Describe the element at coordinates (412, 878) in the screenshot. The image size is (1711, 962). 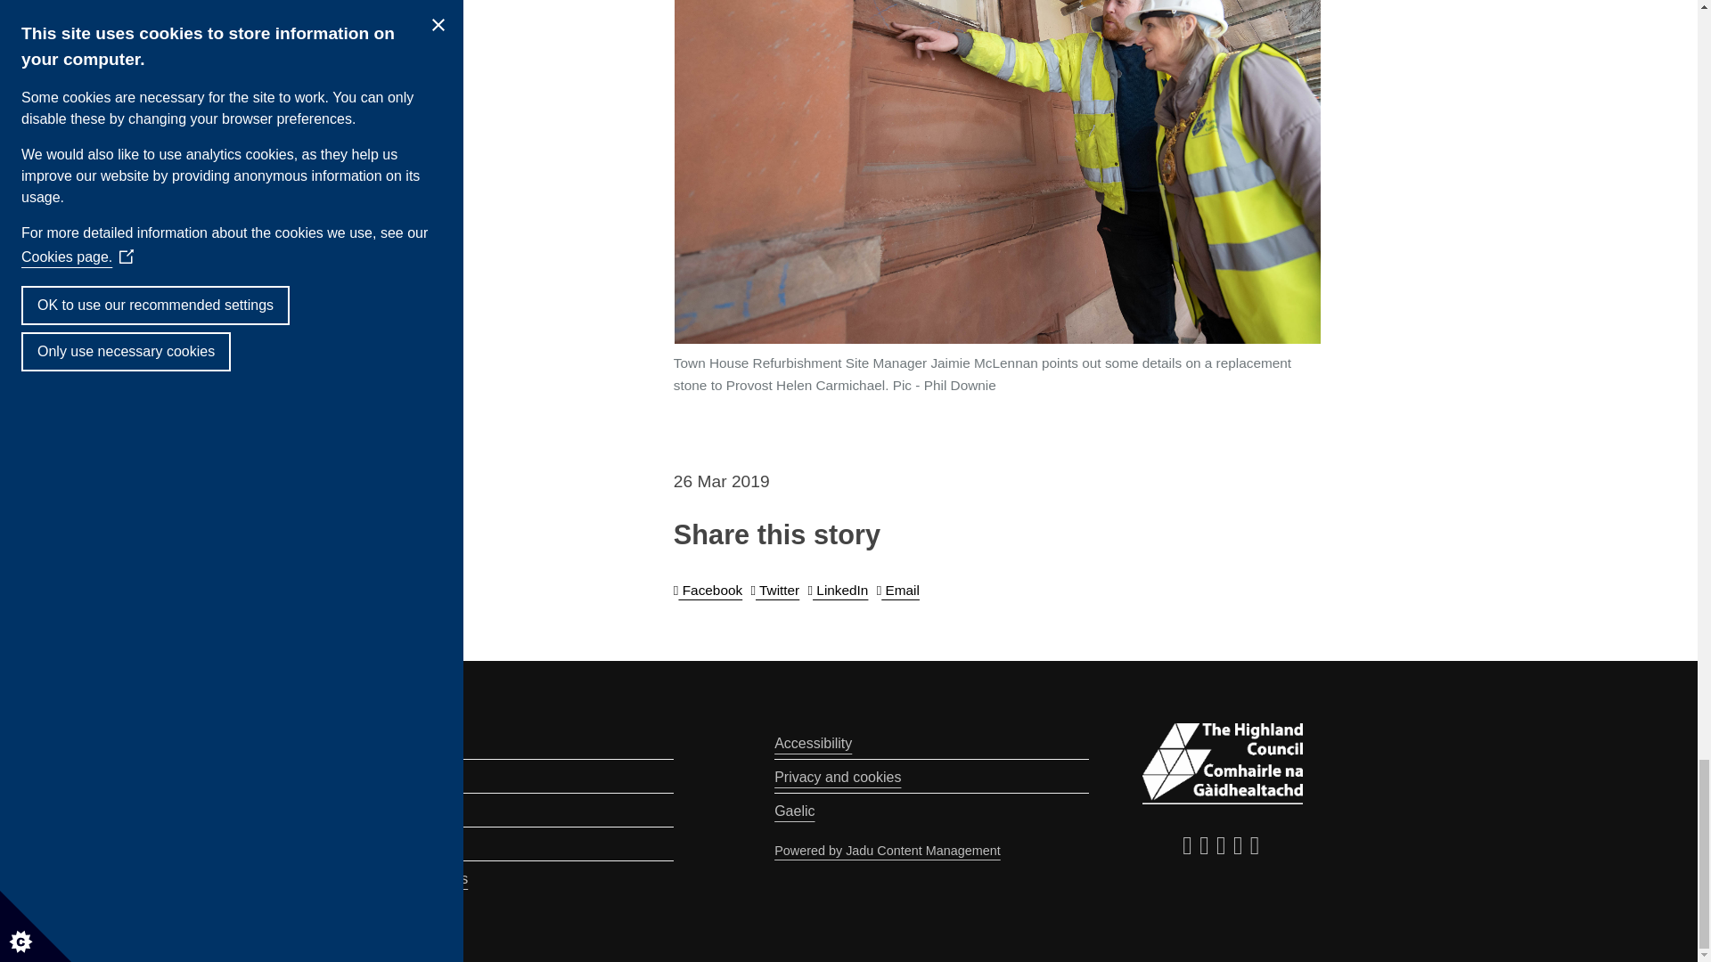
I see `Jobs and careers` at that location.